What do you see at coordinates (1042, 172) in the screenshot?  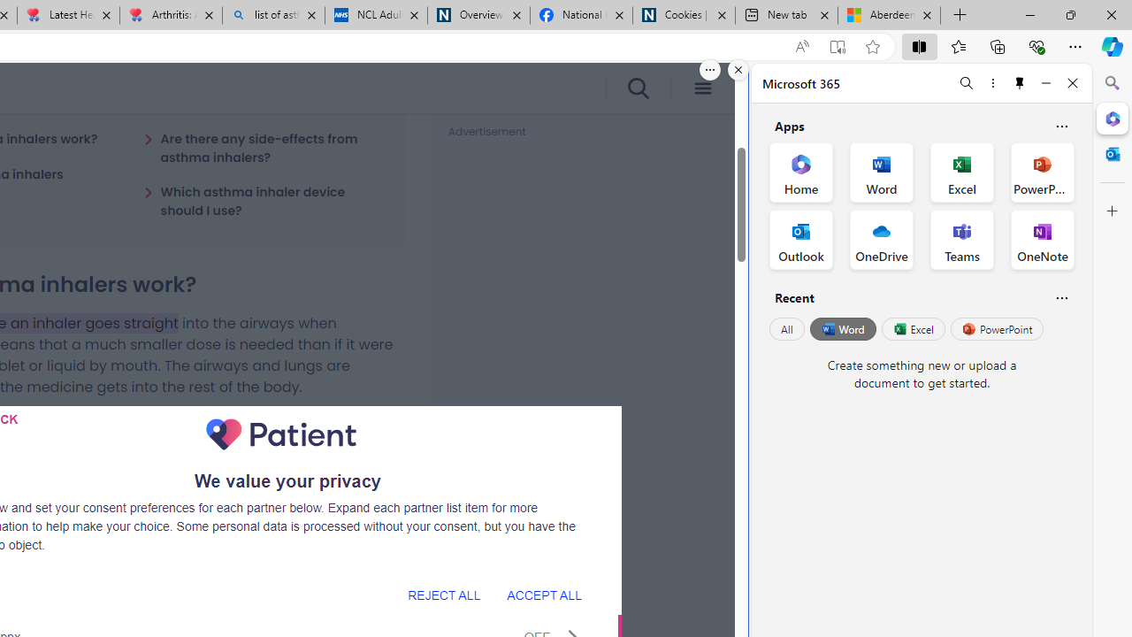 I see `PowerPoint Office App` at bounding box center [1042, 172].